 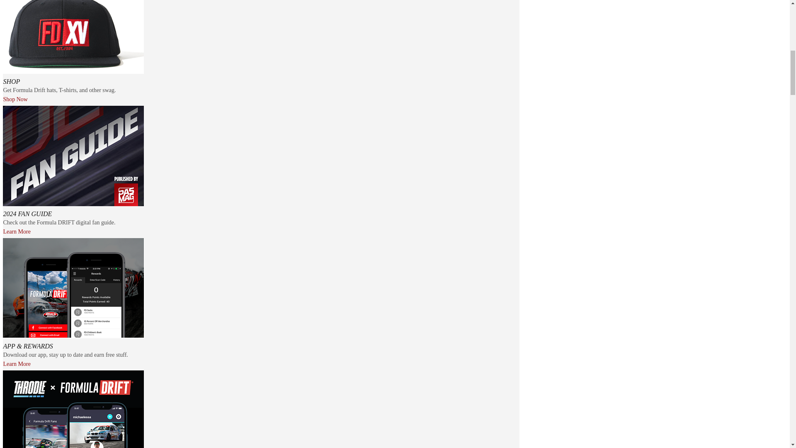 What do you see at coordinates (15, 100) in the screenshot?
I see `Shop Now` at bounding box center [15, 100].